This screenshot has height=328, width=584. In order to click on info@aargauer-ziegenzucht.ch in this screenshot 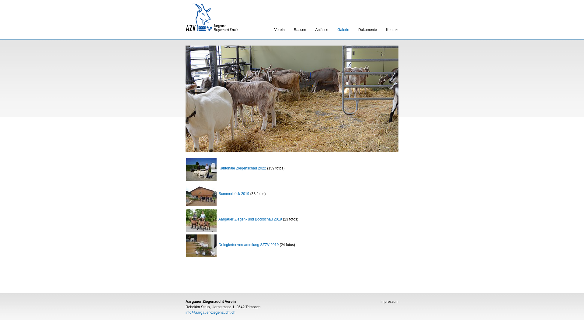, I will do `click(210, 313)`.